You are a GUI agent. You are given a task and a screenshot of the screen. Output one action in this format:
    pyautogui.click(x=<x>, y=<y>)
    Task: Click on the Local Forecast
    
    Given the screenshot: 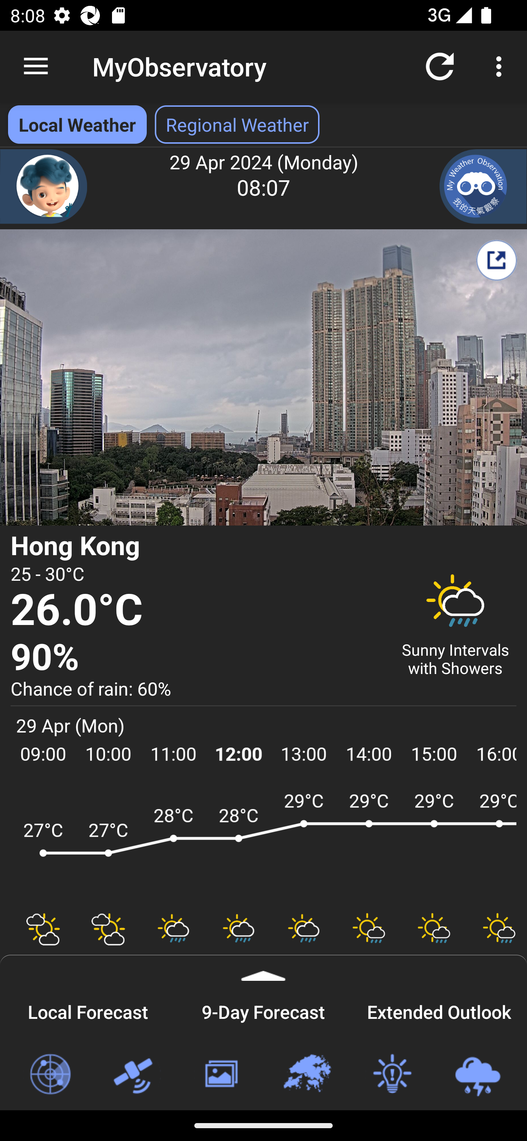 What is the action you would take?
    pyautogui.click(x=88, y=1010)
    